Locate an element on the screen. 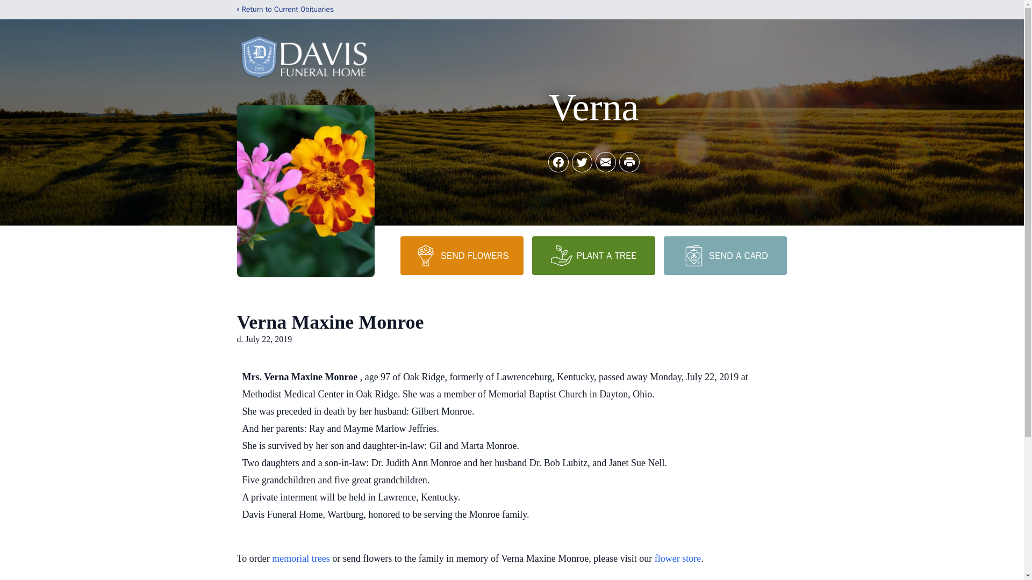 The width and height of the screenshot is (1032, 580). PLANT A TREE is located at coordinates (593, 255).